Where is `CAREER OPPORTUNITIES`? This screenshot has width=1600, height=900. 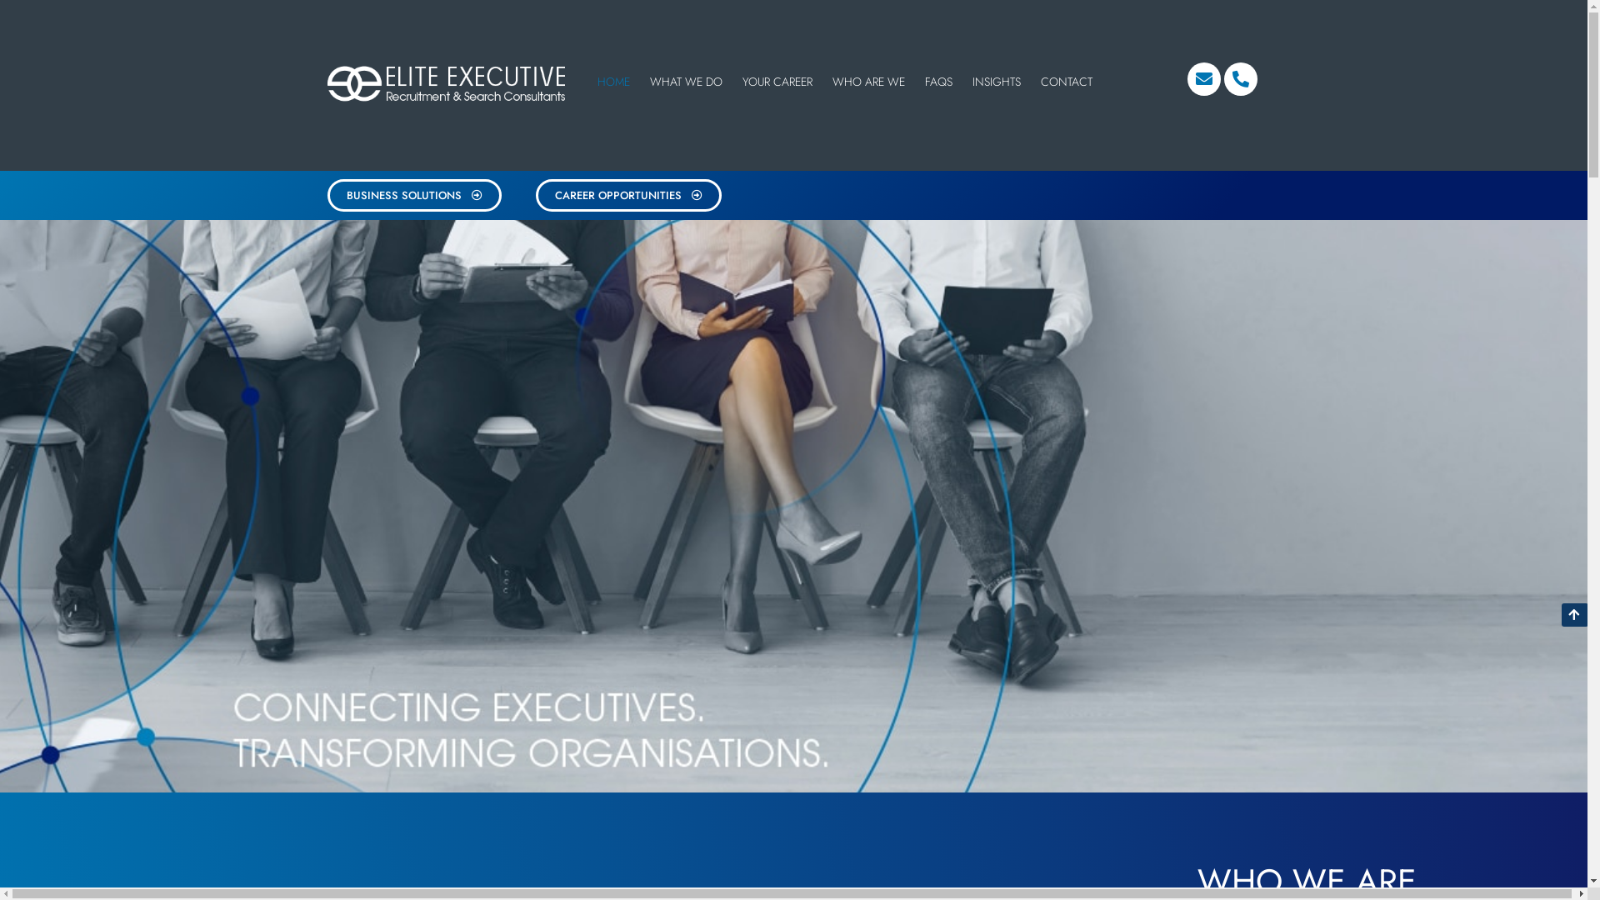
CAREER OPPORTUNITIES is located at coordinates (628, 195).